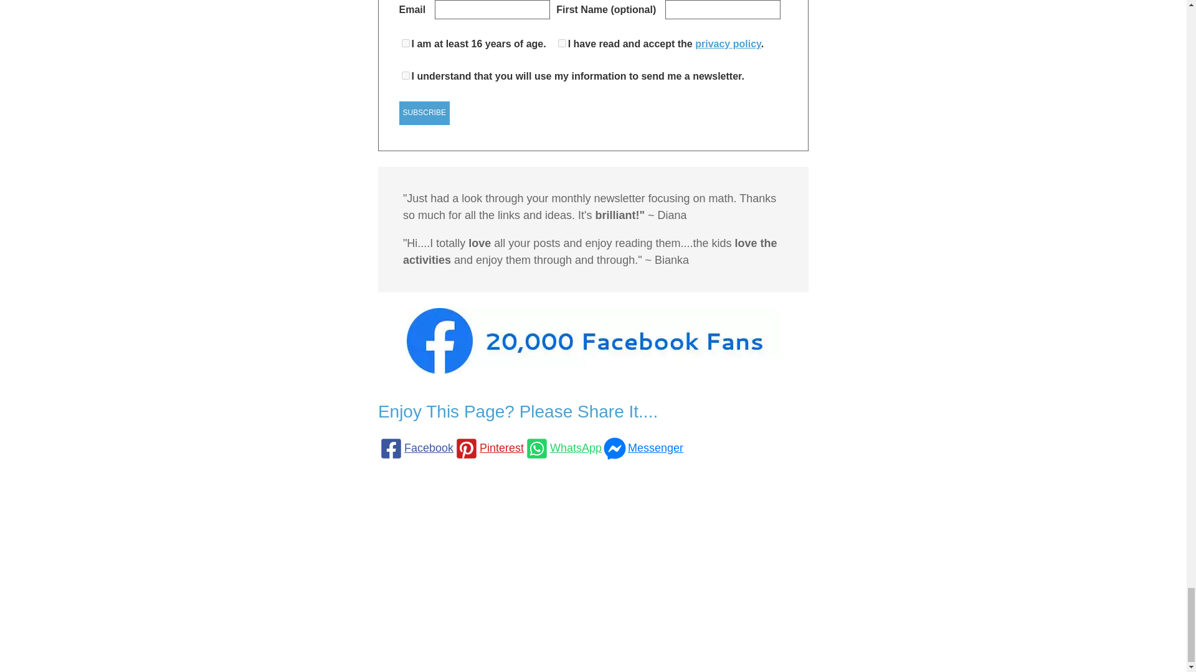 The image size is (1196, 672). Describe the element at coordinates (406, 75) in the screenshot. I see `on` at that location.